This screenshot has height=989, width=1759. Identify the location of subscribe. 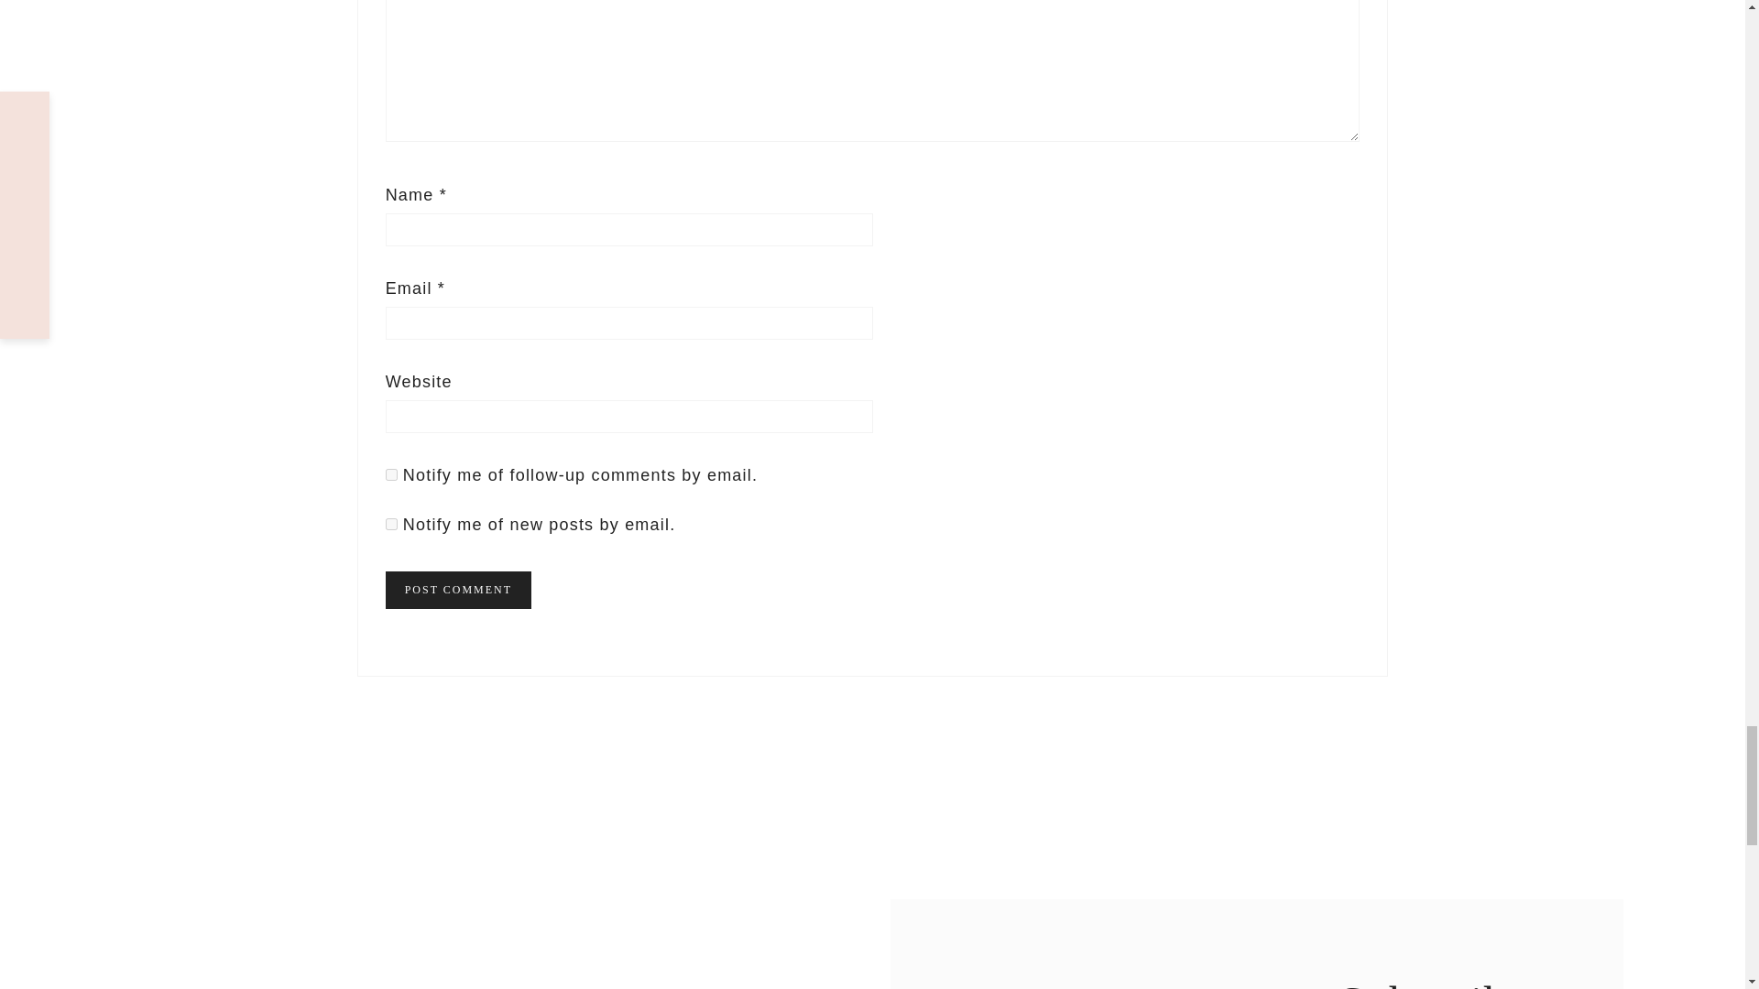
(390, 474).